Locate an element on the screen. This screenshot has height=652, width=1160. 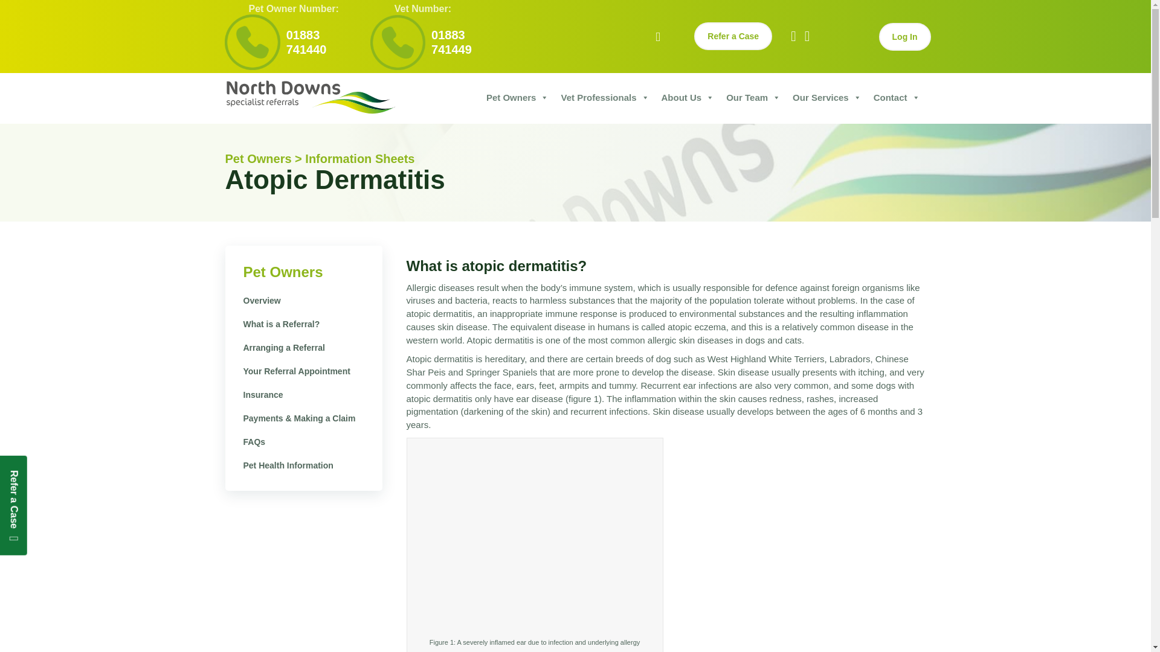
ndsr-logo is located at coordinates (310, 97).